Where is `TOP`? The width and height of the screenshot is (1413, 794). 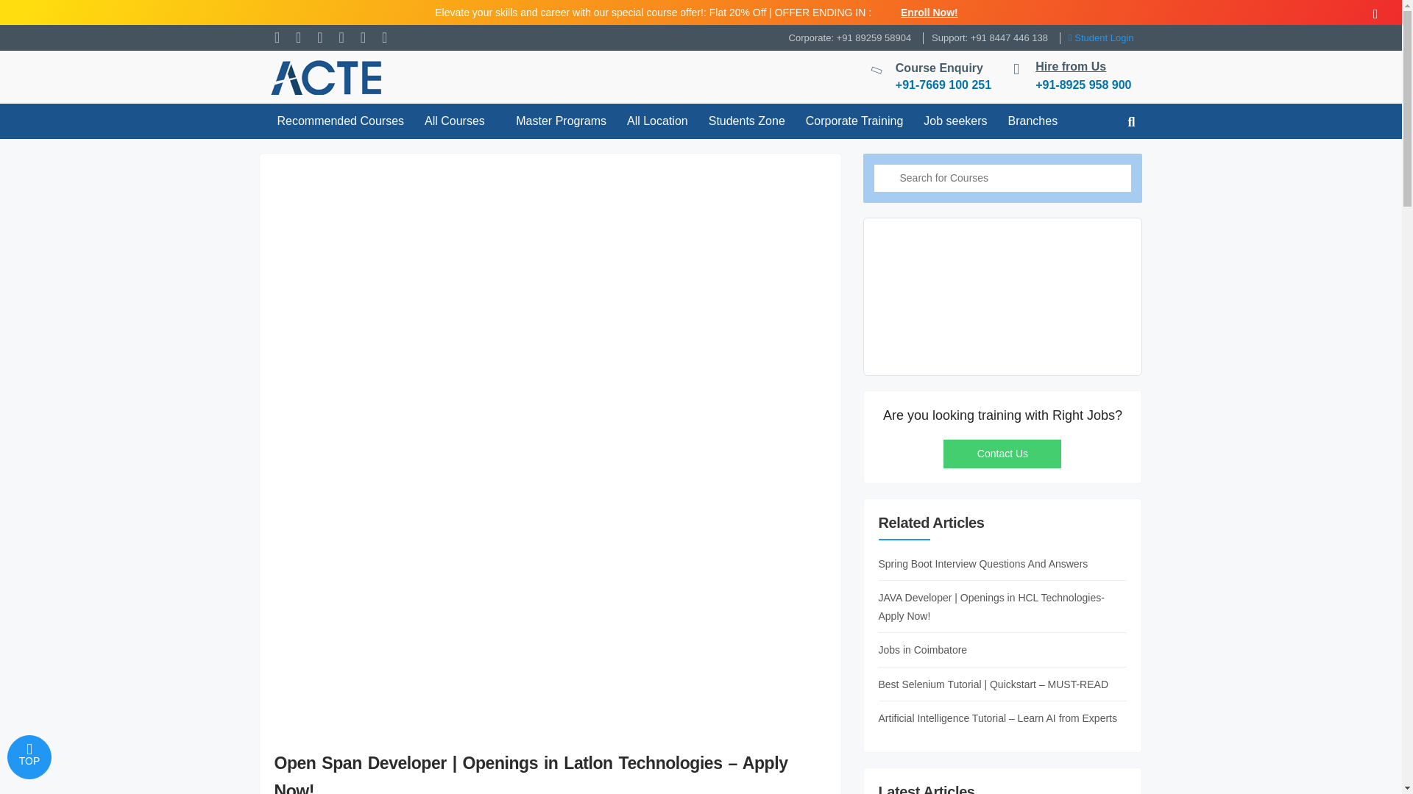
TOP is located at coordinates (29, 757).